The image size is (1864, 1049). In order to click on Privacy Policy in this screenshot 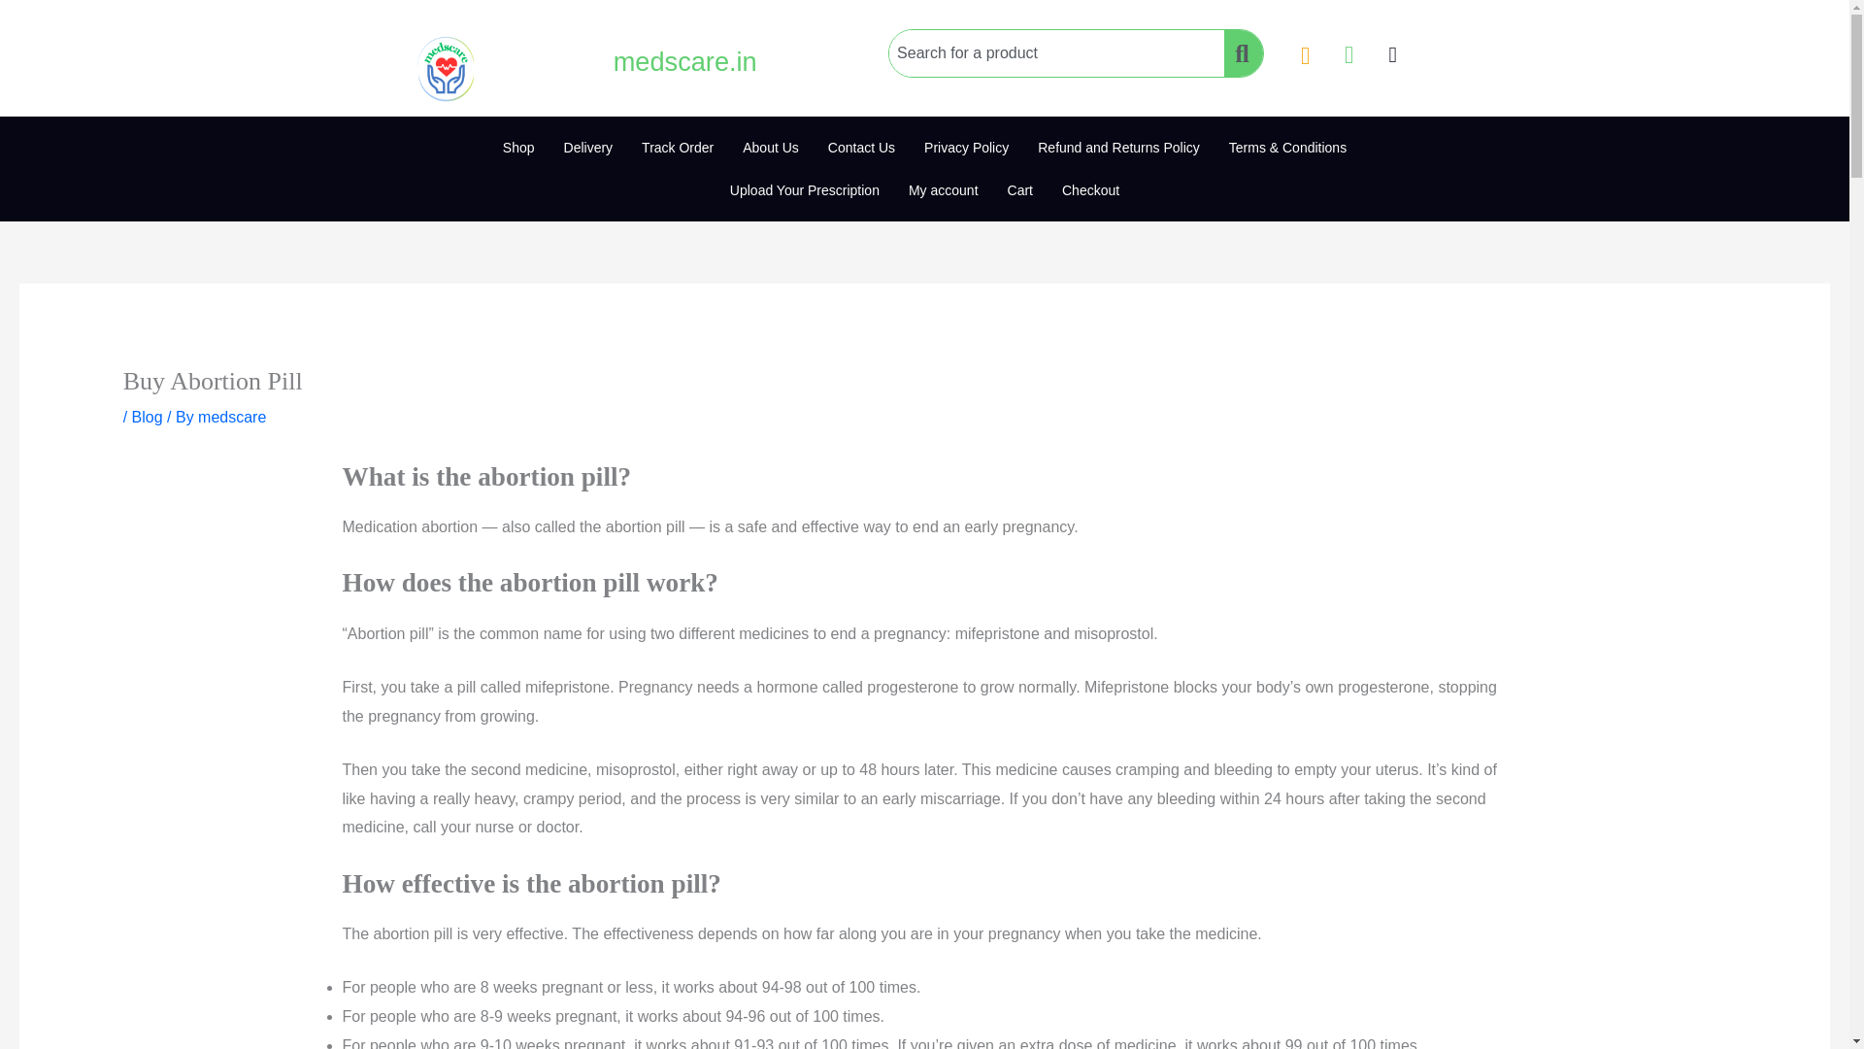, I will do `click(966, 147)`.